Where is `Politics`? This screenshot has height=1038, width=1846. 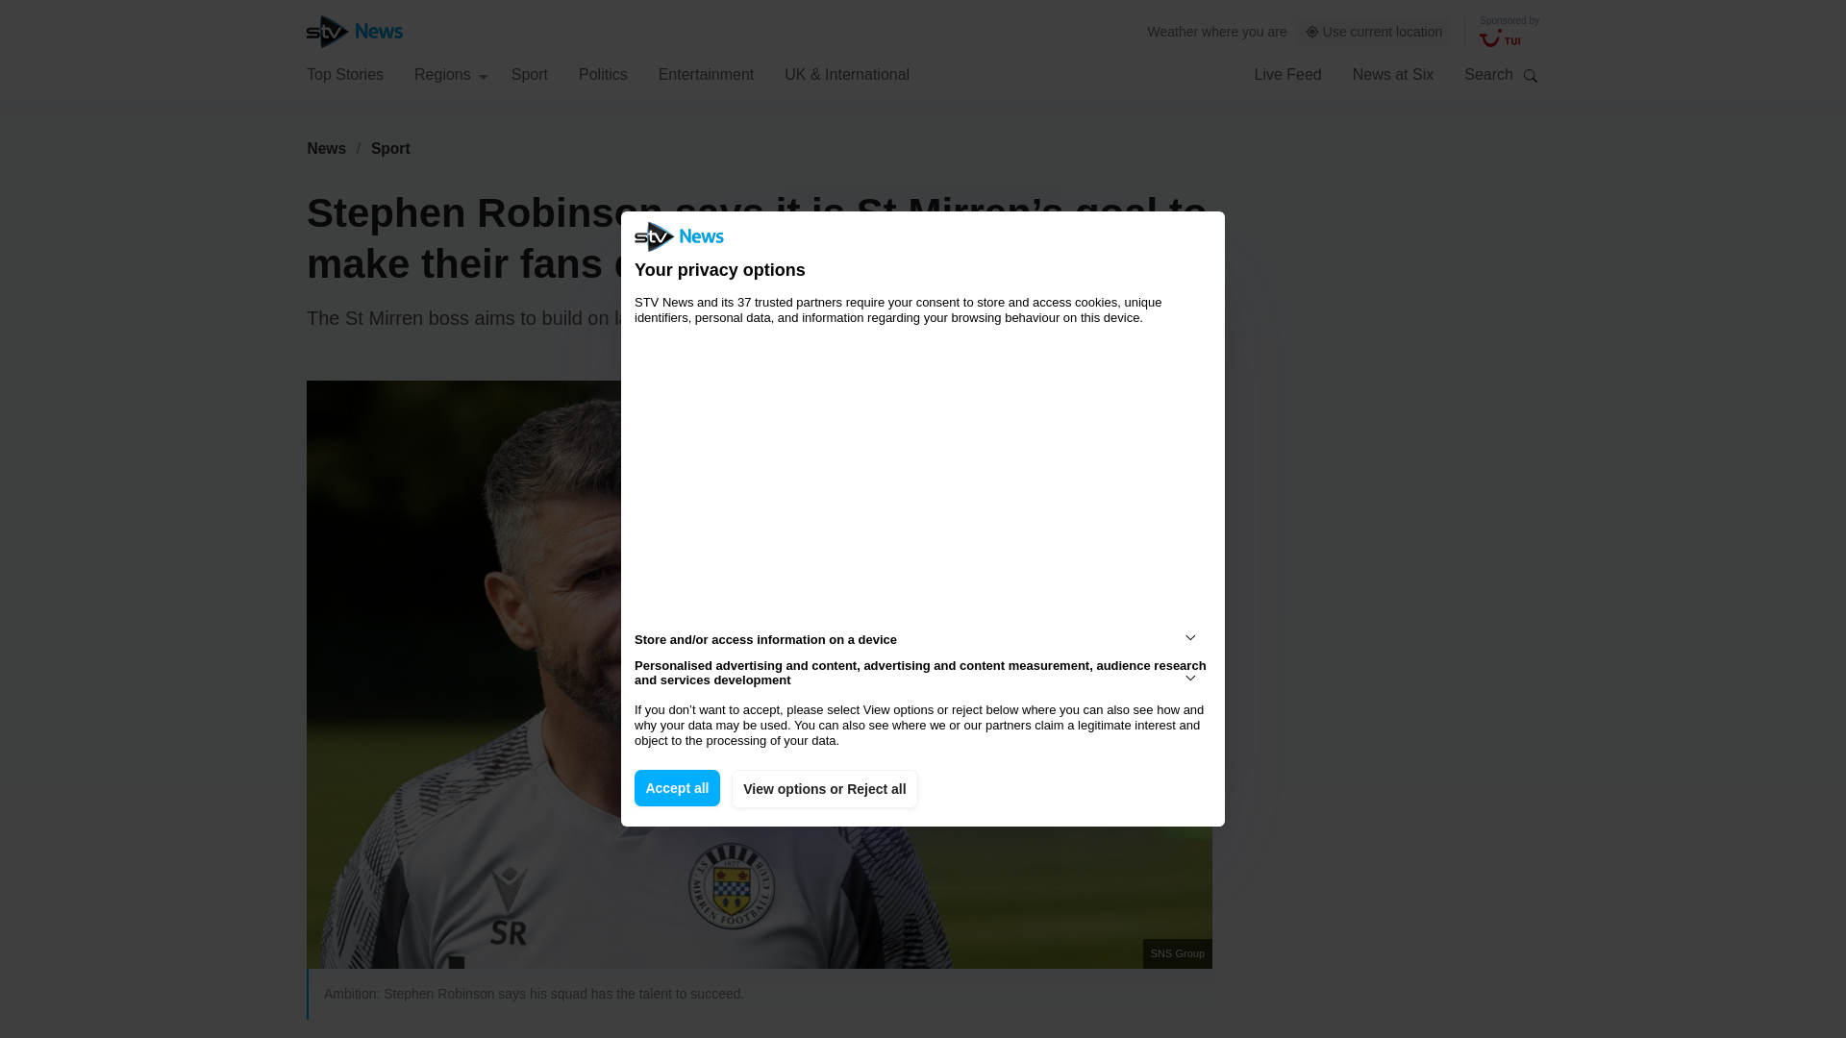
Politics is located at coordinates (603, 73).